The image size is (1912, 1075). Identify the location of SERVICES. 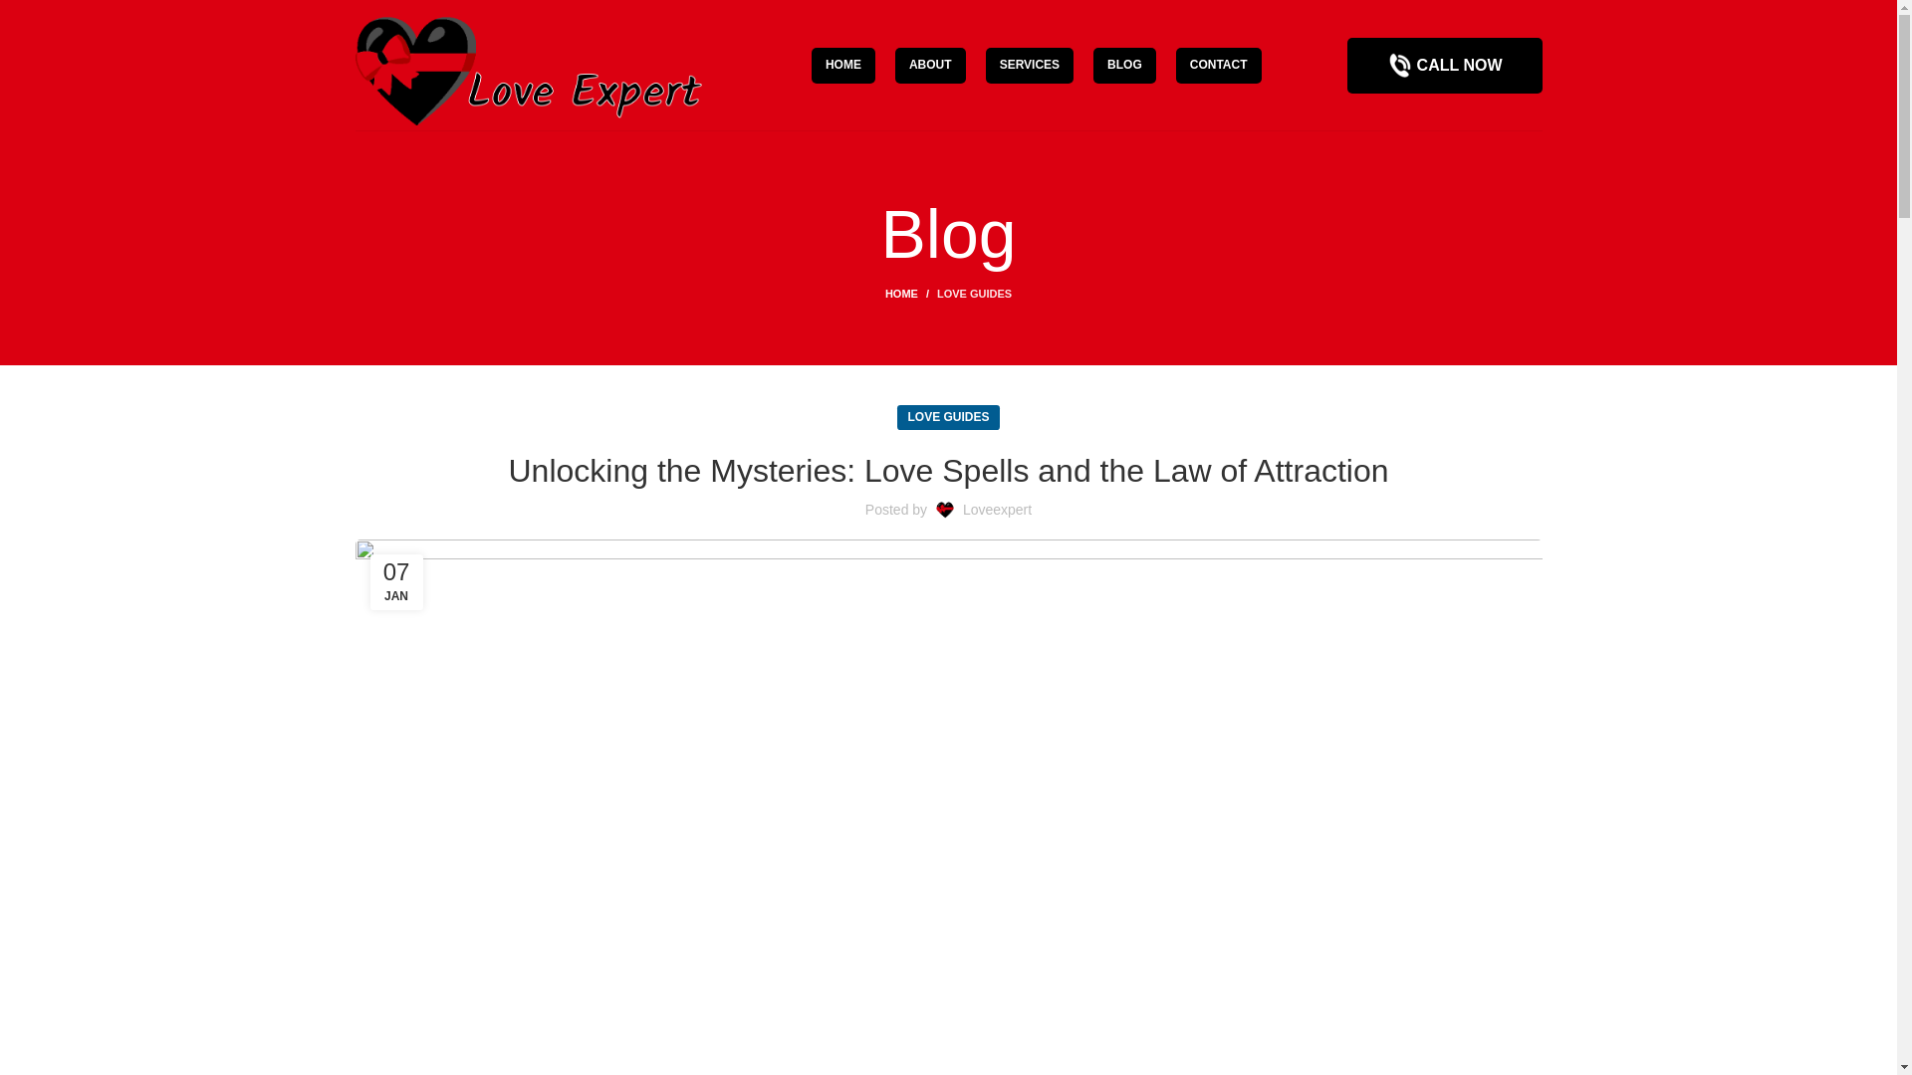
(1030, 66).